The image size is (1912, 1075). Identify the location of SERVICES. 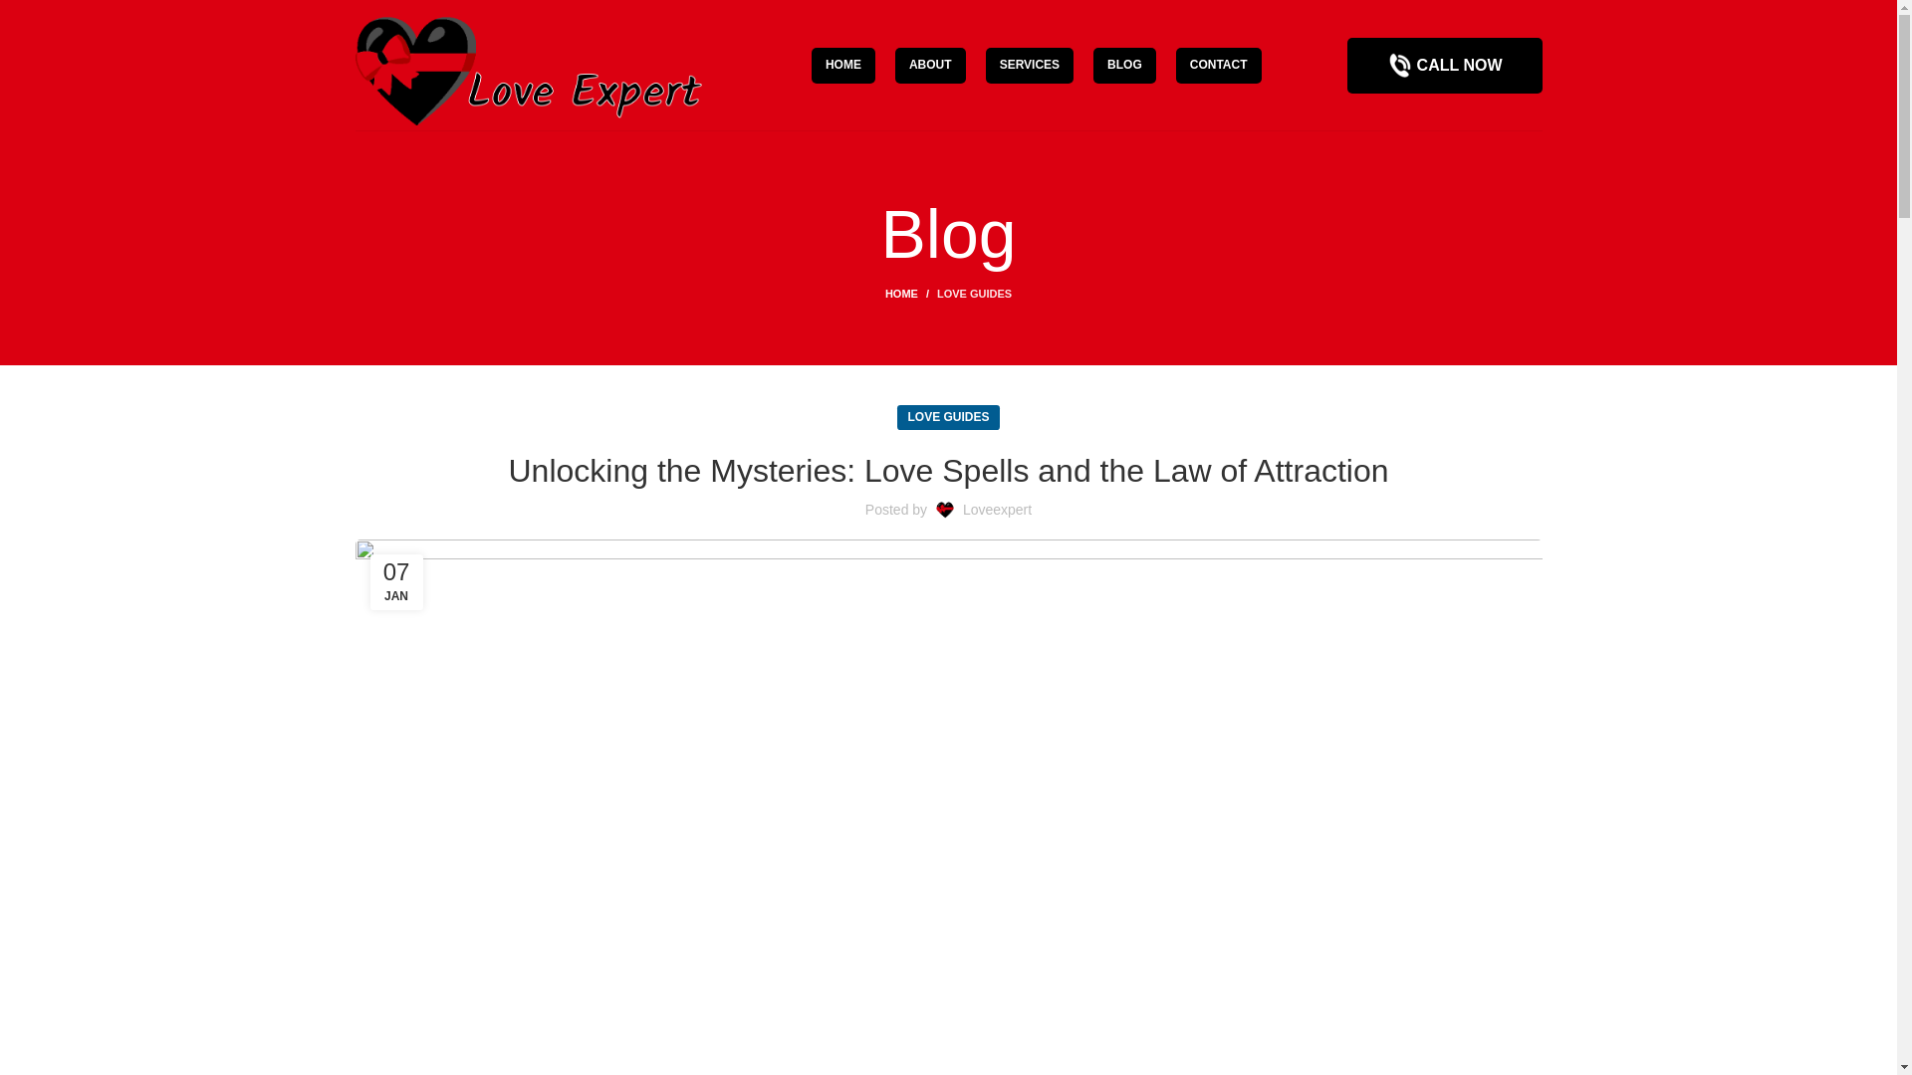
(1030, 66).